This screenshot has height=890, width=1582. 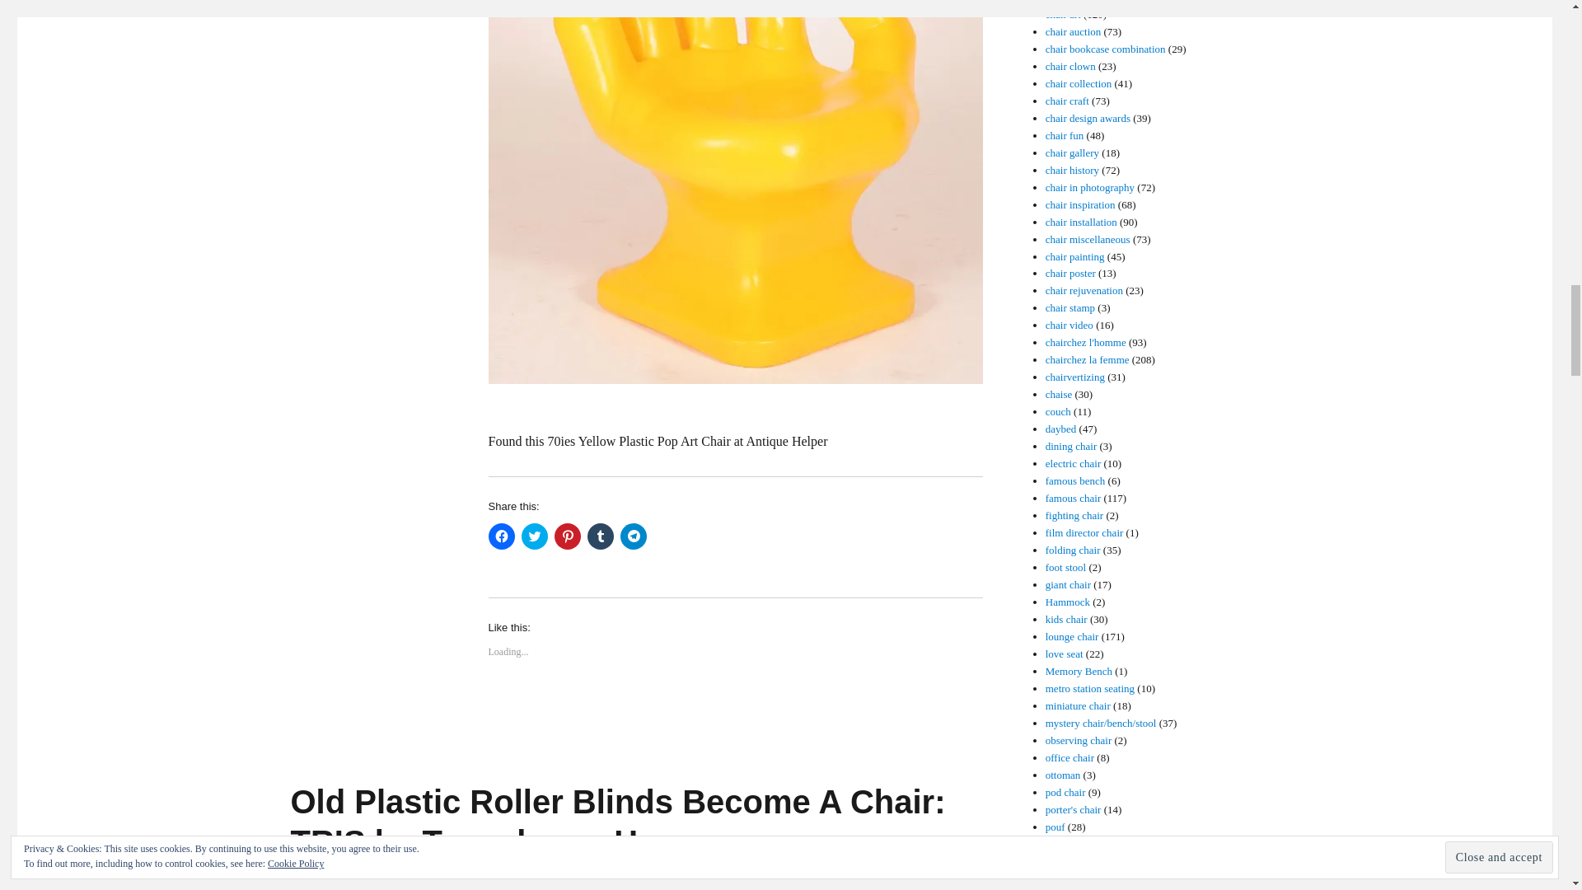 What do you see at coordinates (567, 536) in the screenshot?
I see `Click to share on Pinterest` at bounding box center [567, 536].